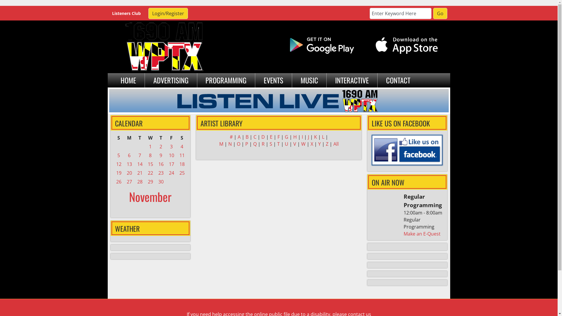 Image resolution: width=562 pixels, height=316 pixels. I want to click on U, so click(287, 144).